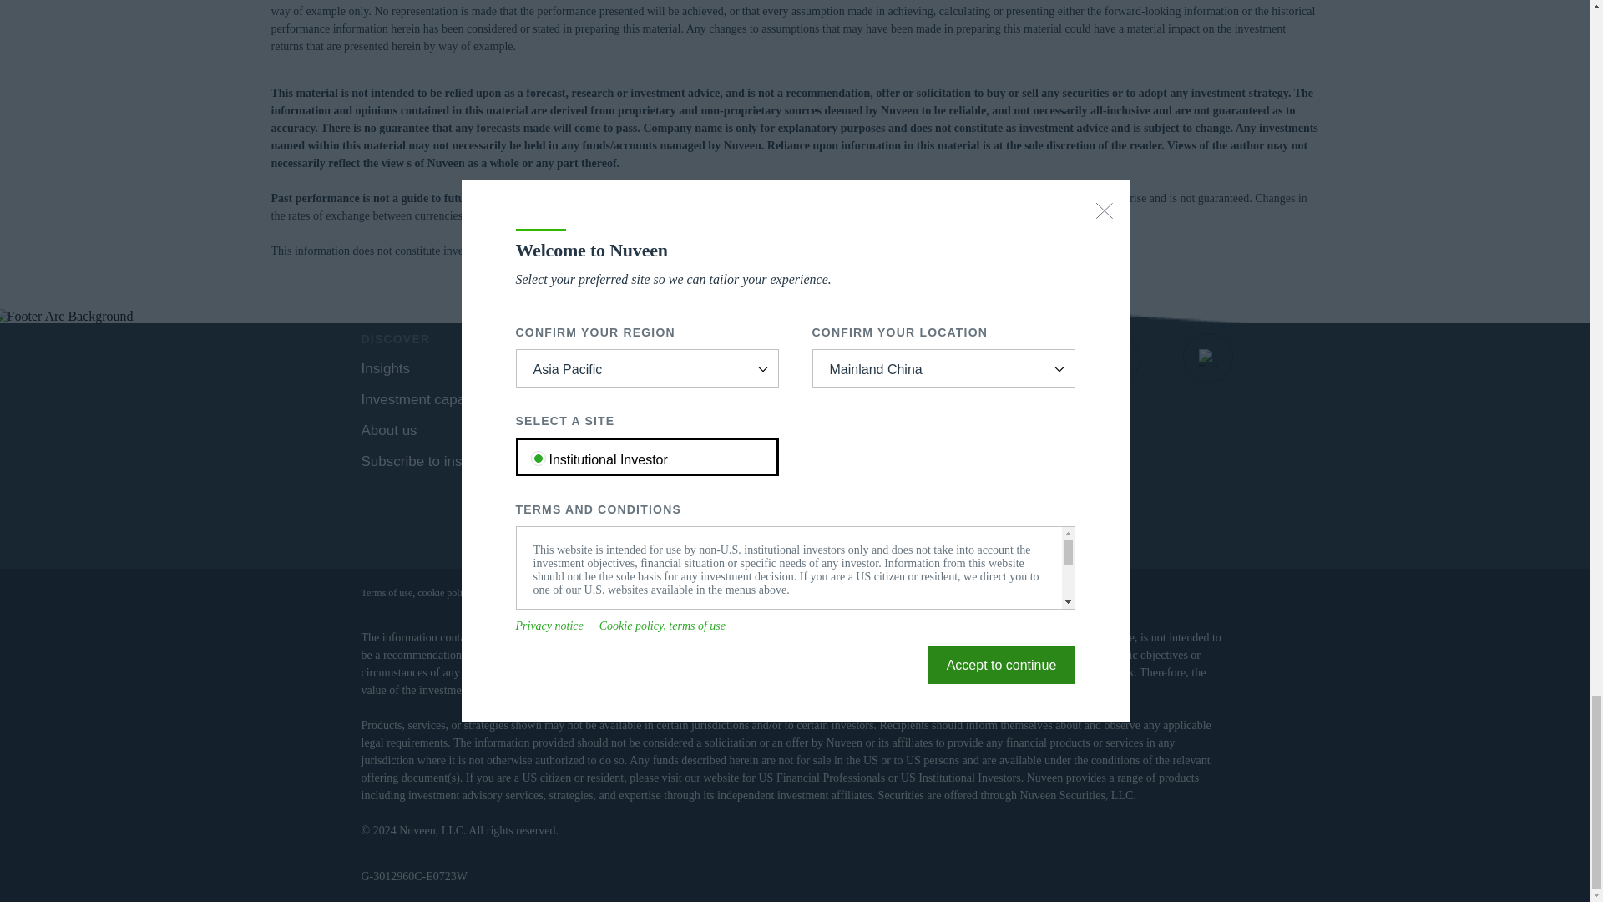 The width and height of the screenshot is (1603, 902). I want to click on opens in a new window, so click(931, 357).